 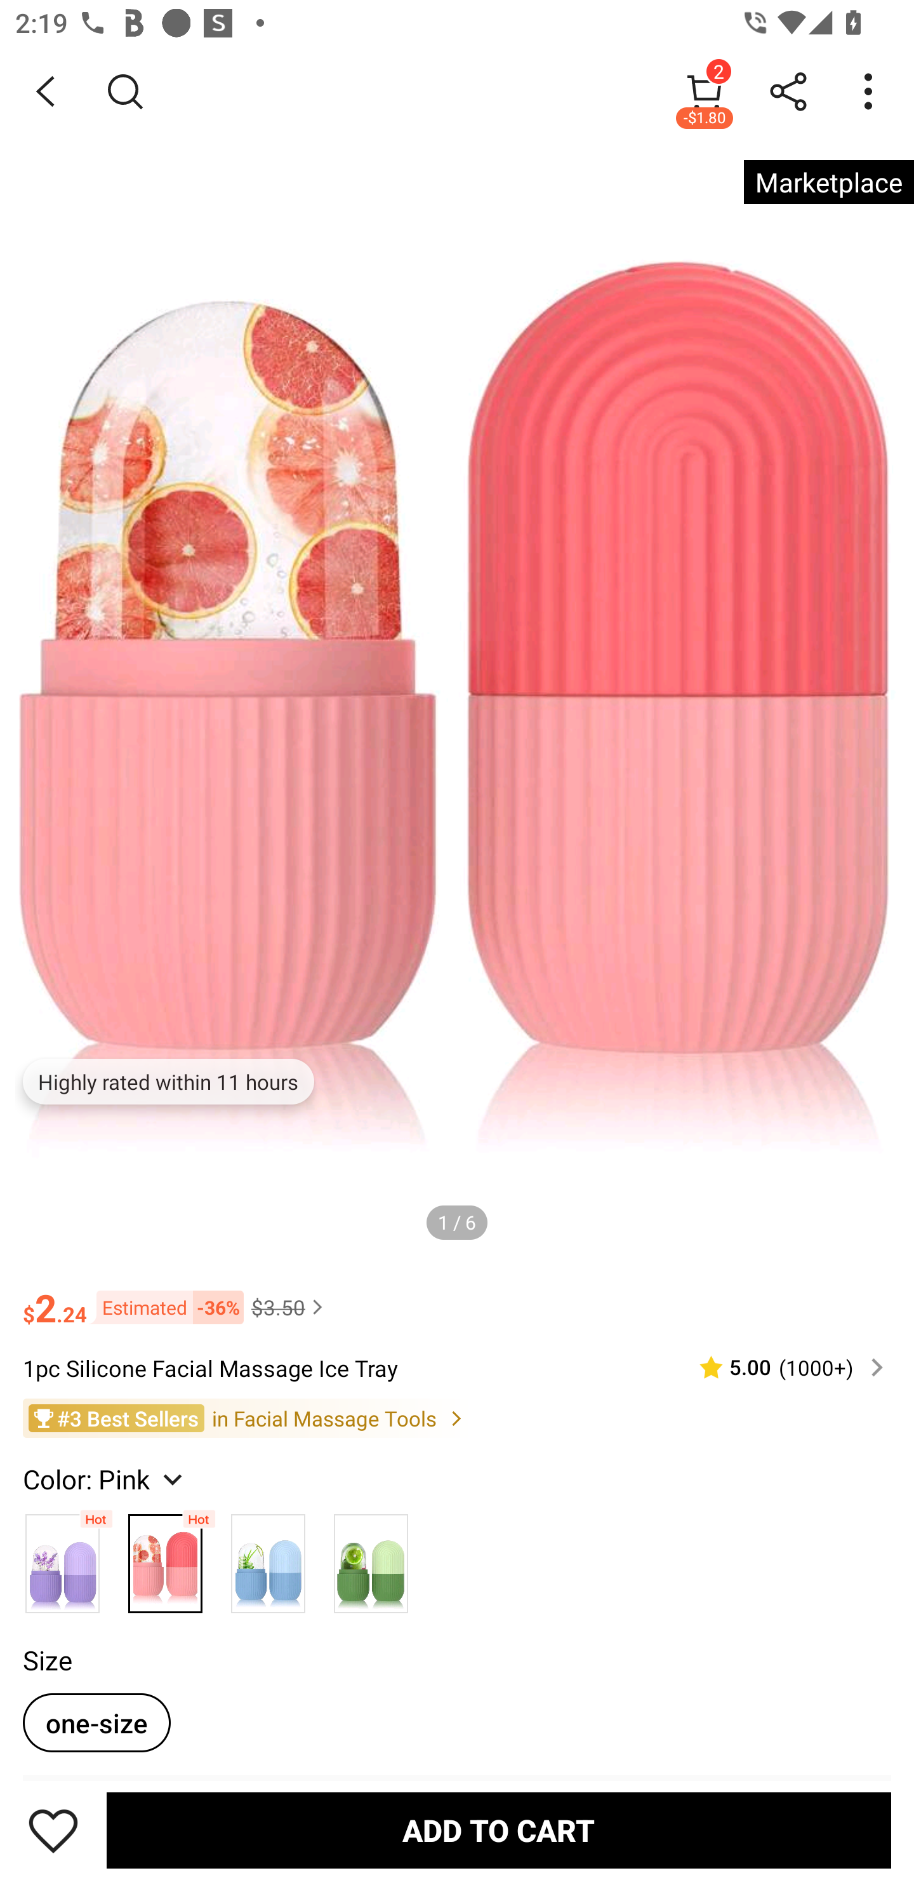 I want to click on Color: Pink, so click(x=105, y=1479).